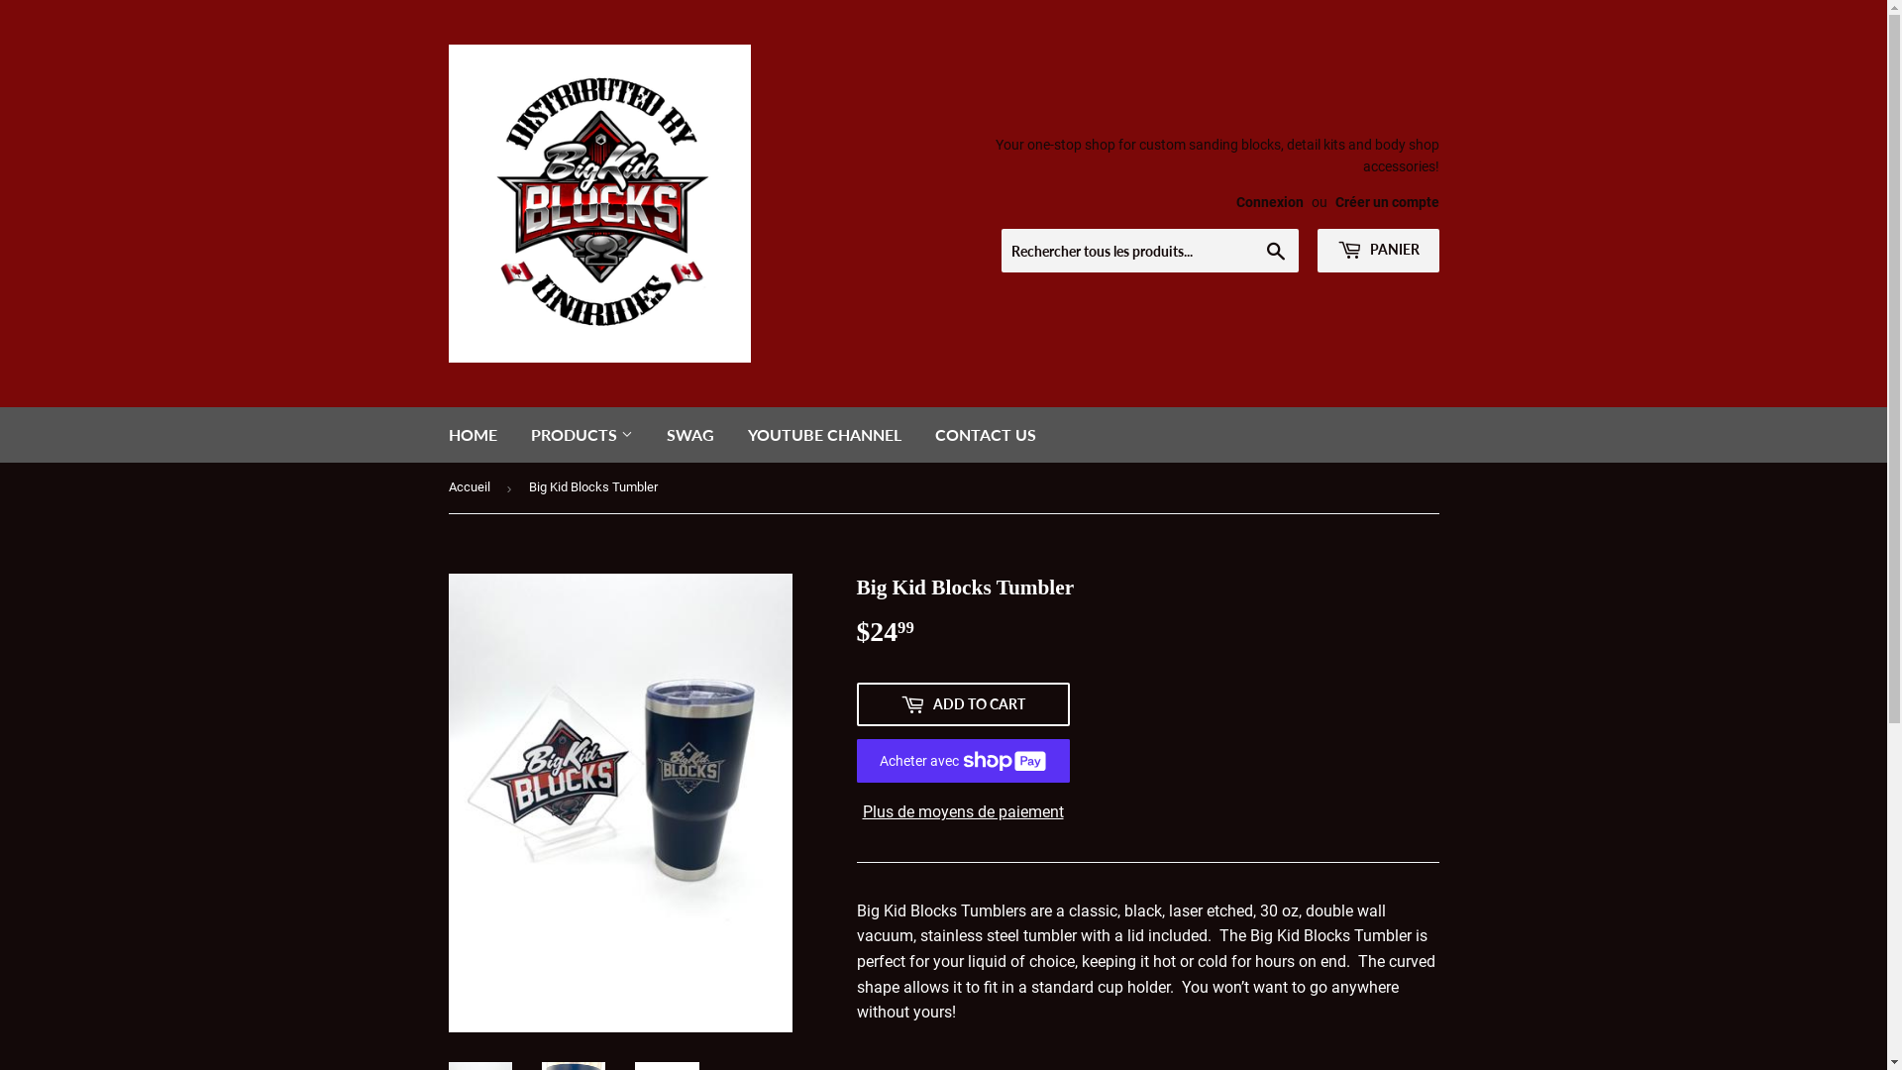  Describe the element at coordinates (1276, 252) in the screenshot. I see `Chercher` at that location.